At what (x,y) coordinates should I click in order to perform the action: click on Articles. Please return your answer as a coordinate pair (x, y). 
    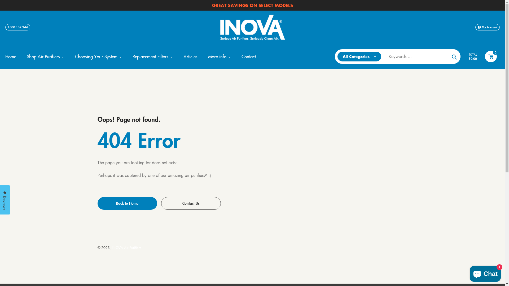
    Looking at the image, I should click on (190, 57).